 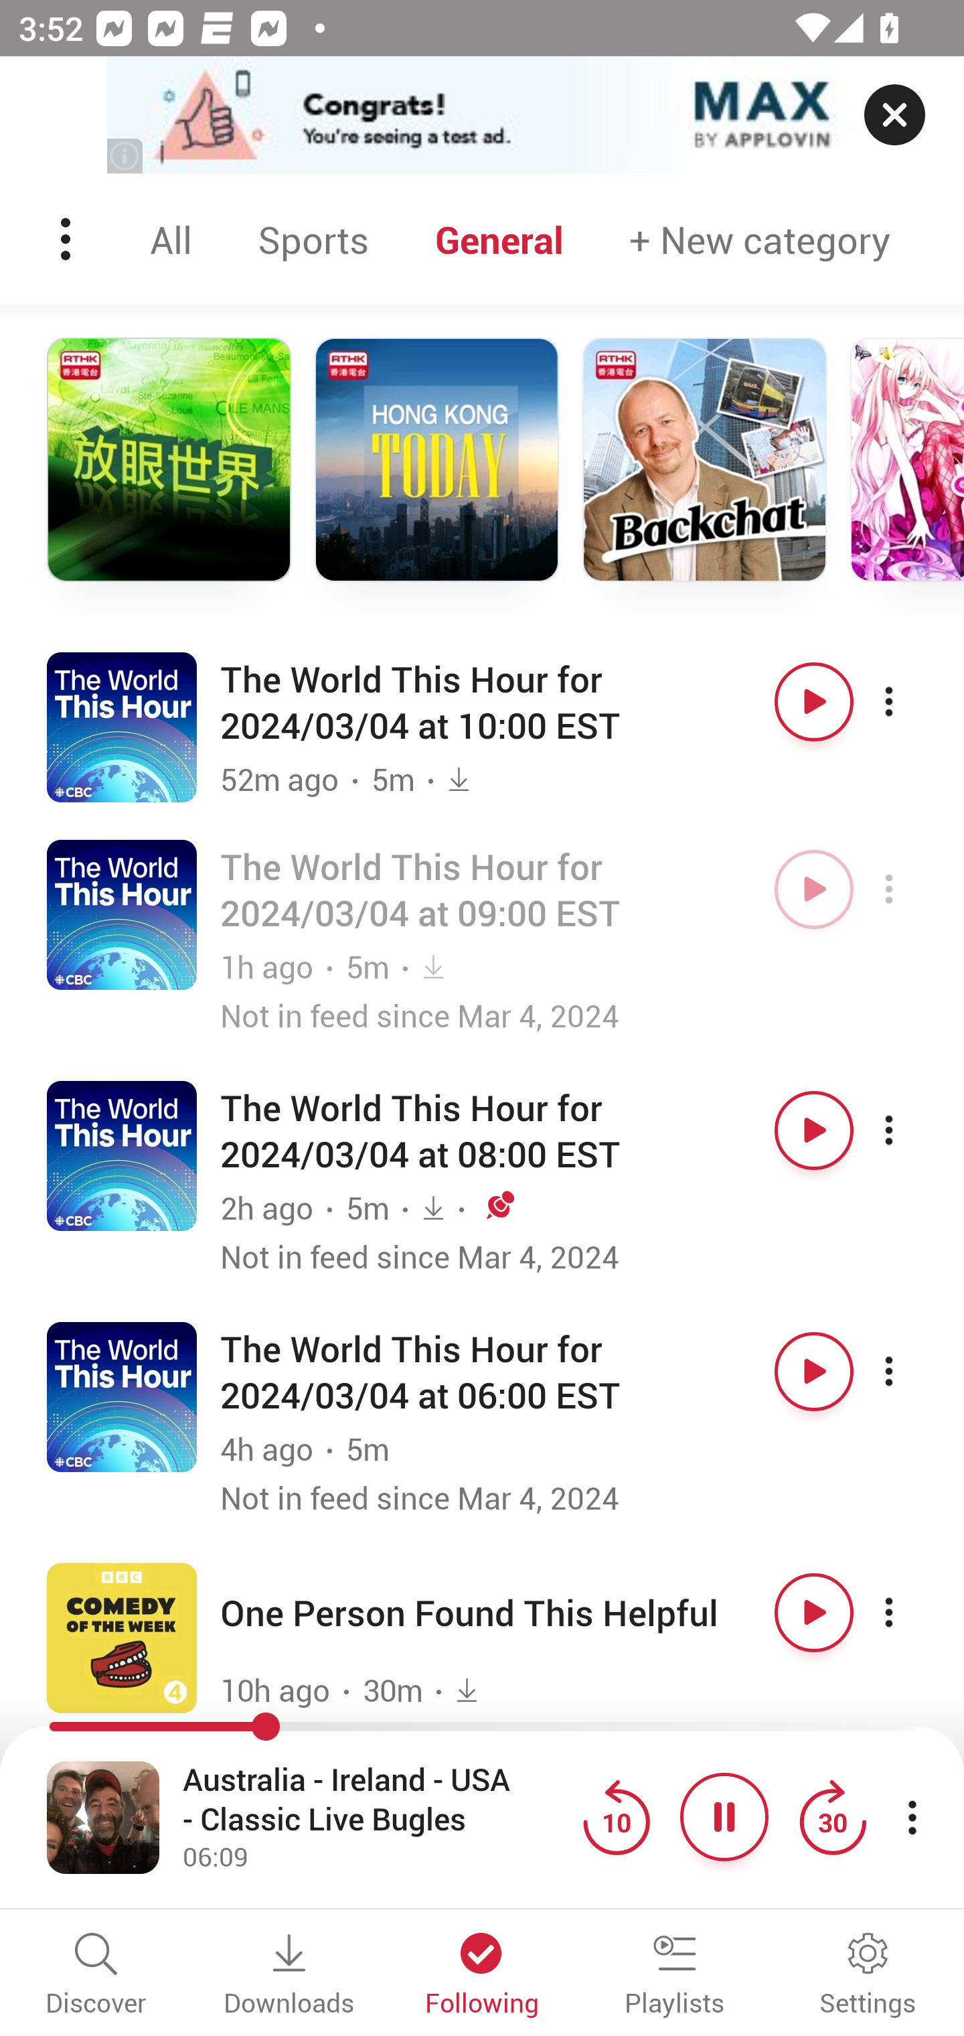 What do you see at coordinates (814, 701) in the screenshot?
I see `Play button` at bounding box center [814, 701].